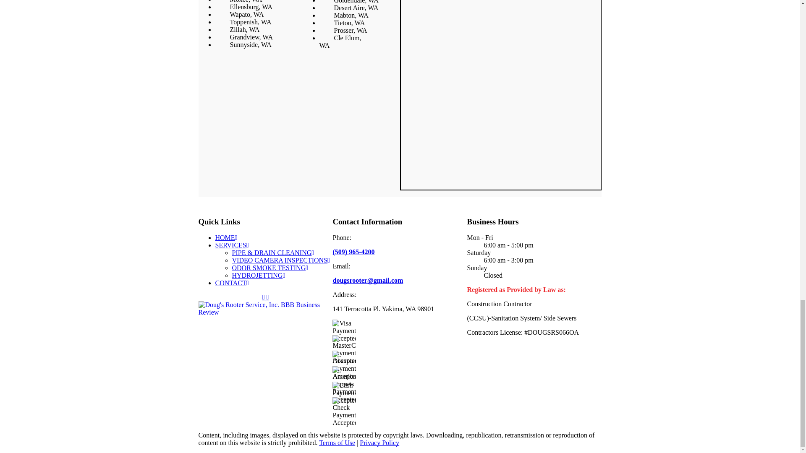  What do you see at coordinates (379, 442) in the screenshot?
I see `Privacy Policy` at bounding box center [379, 442].